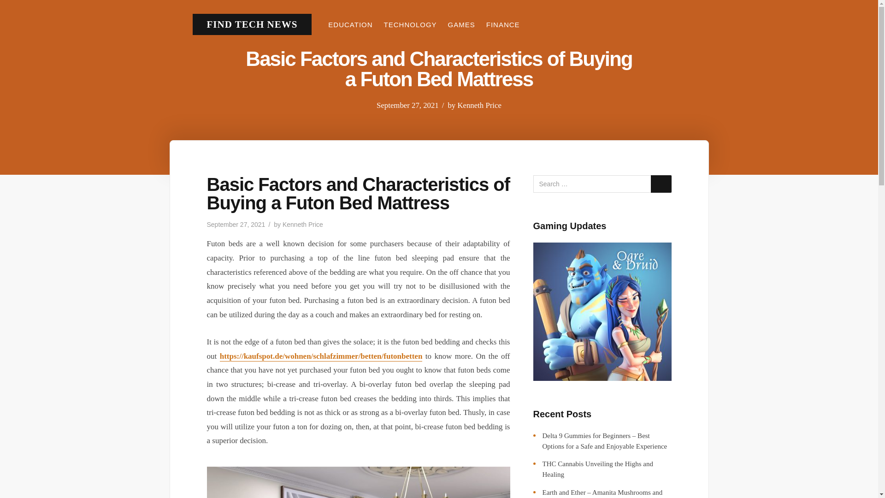 The image size is (885, 498). What do you see at coordinates (350, 24) in the screenshot?
I see `EDUCATION` at bounding box center [350, 24].